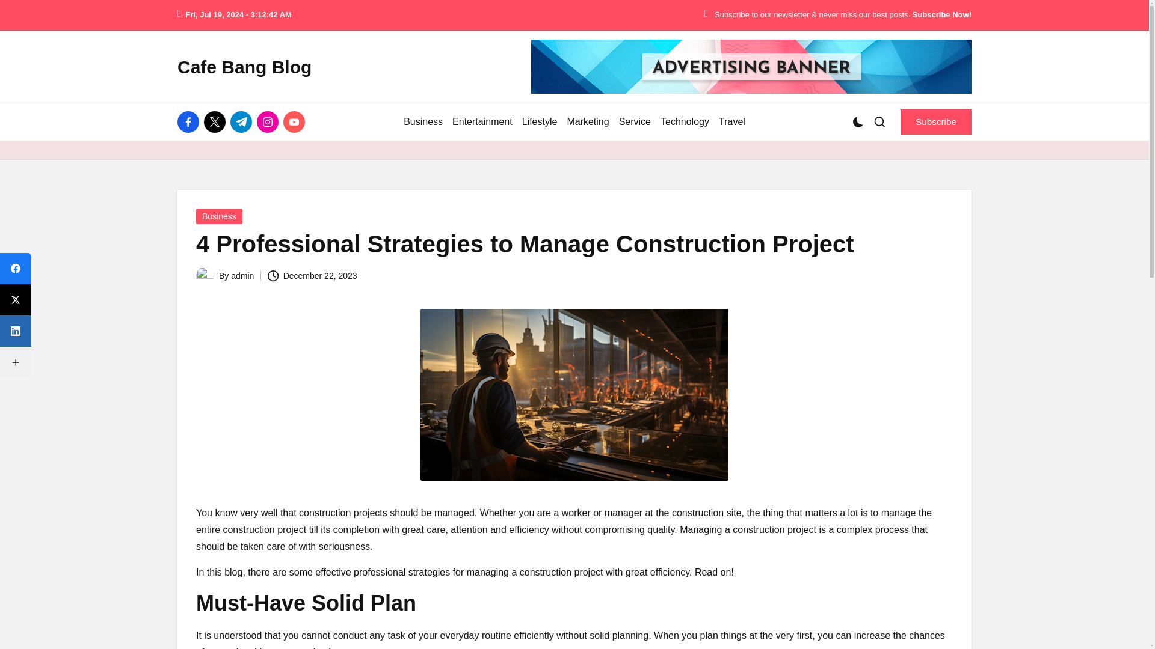 Image resolution: width=1155 pixels, height=649 pixels. Describe the element at coordinates (685, 121) in the screenshot. I see `Technology` at that location.